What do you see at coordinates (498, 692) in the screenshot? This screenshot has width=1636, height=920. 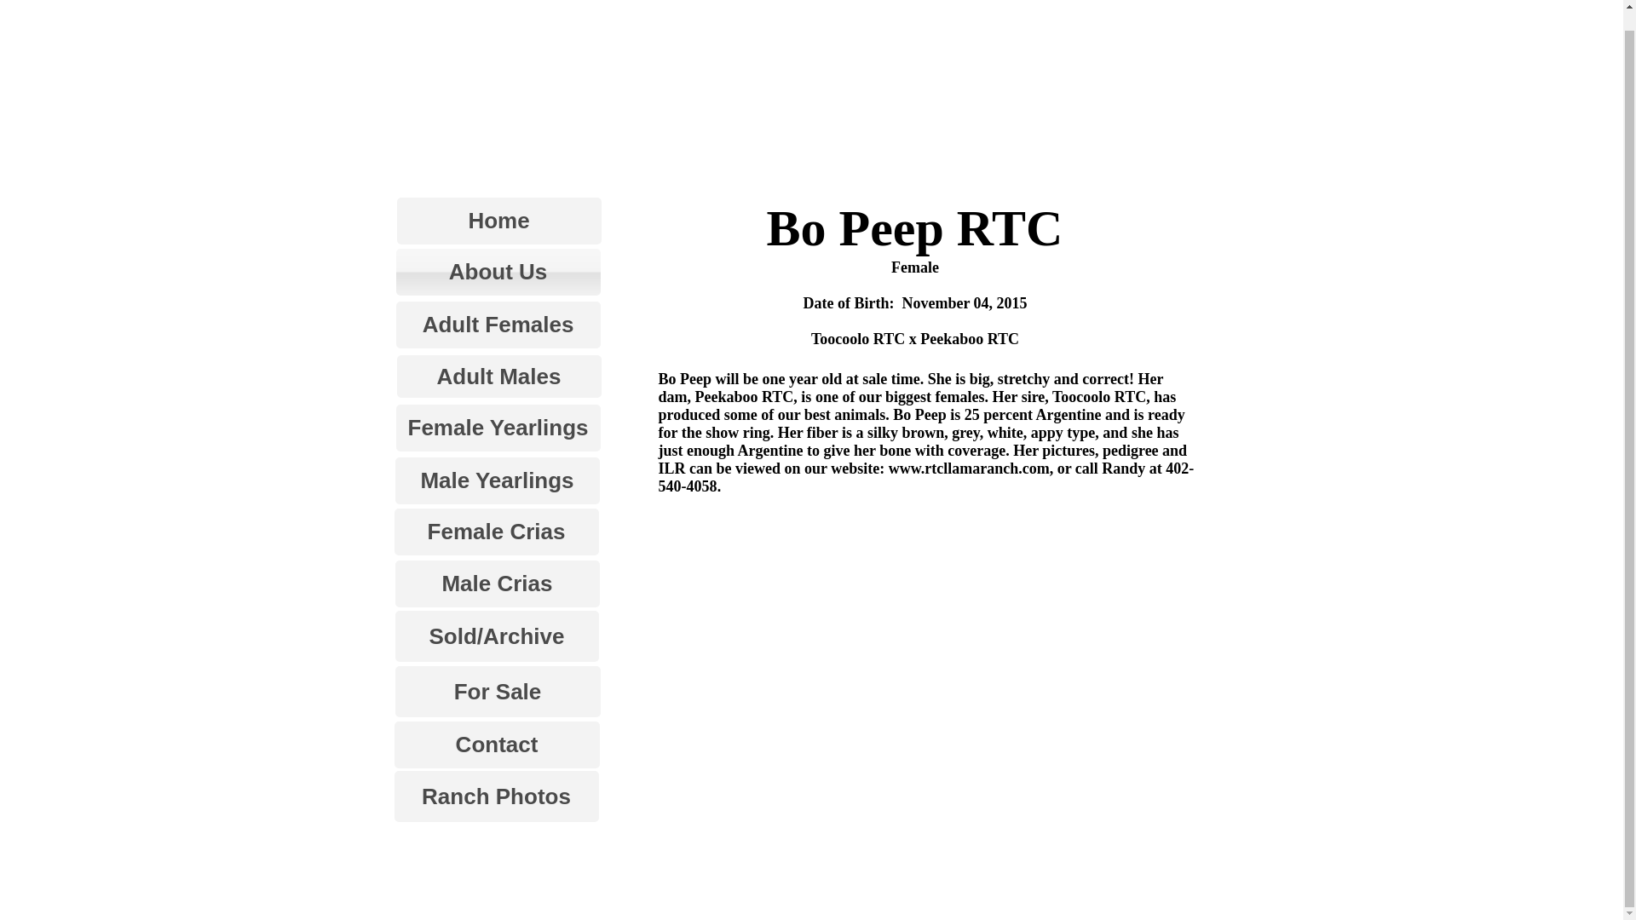 I see `For Sale` at bounding box center [498, 692].